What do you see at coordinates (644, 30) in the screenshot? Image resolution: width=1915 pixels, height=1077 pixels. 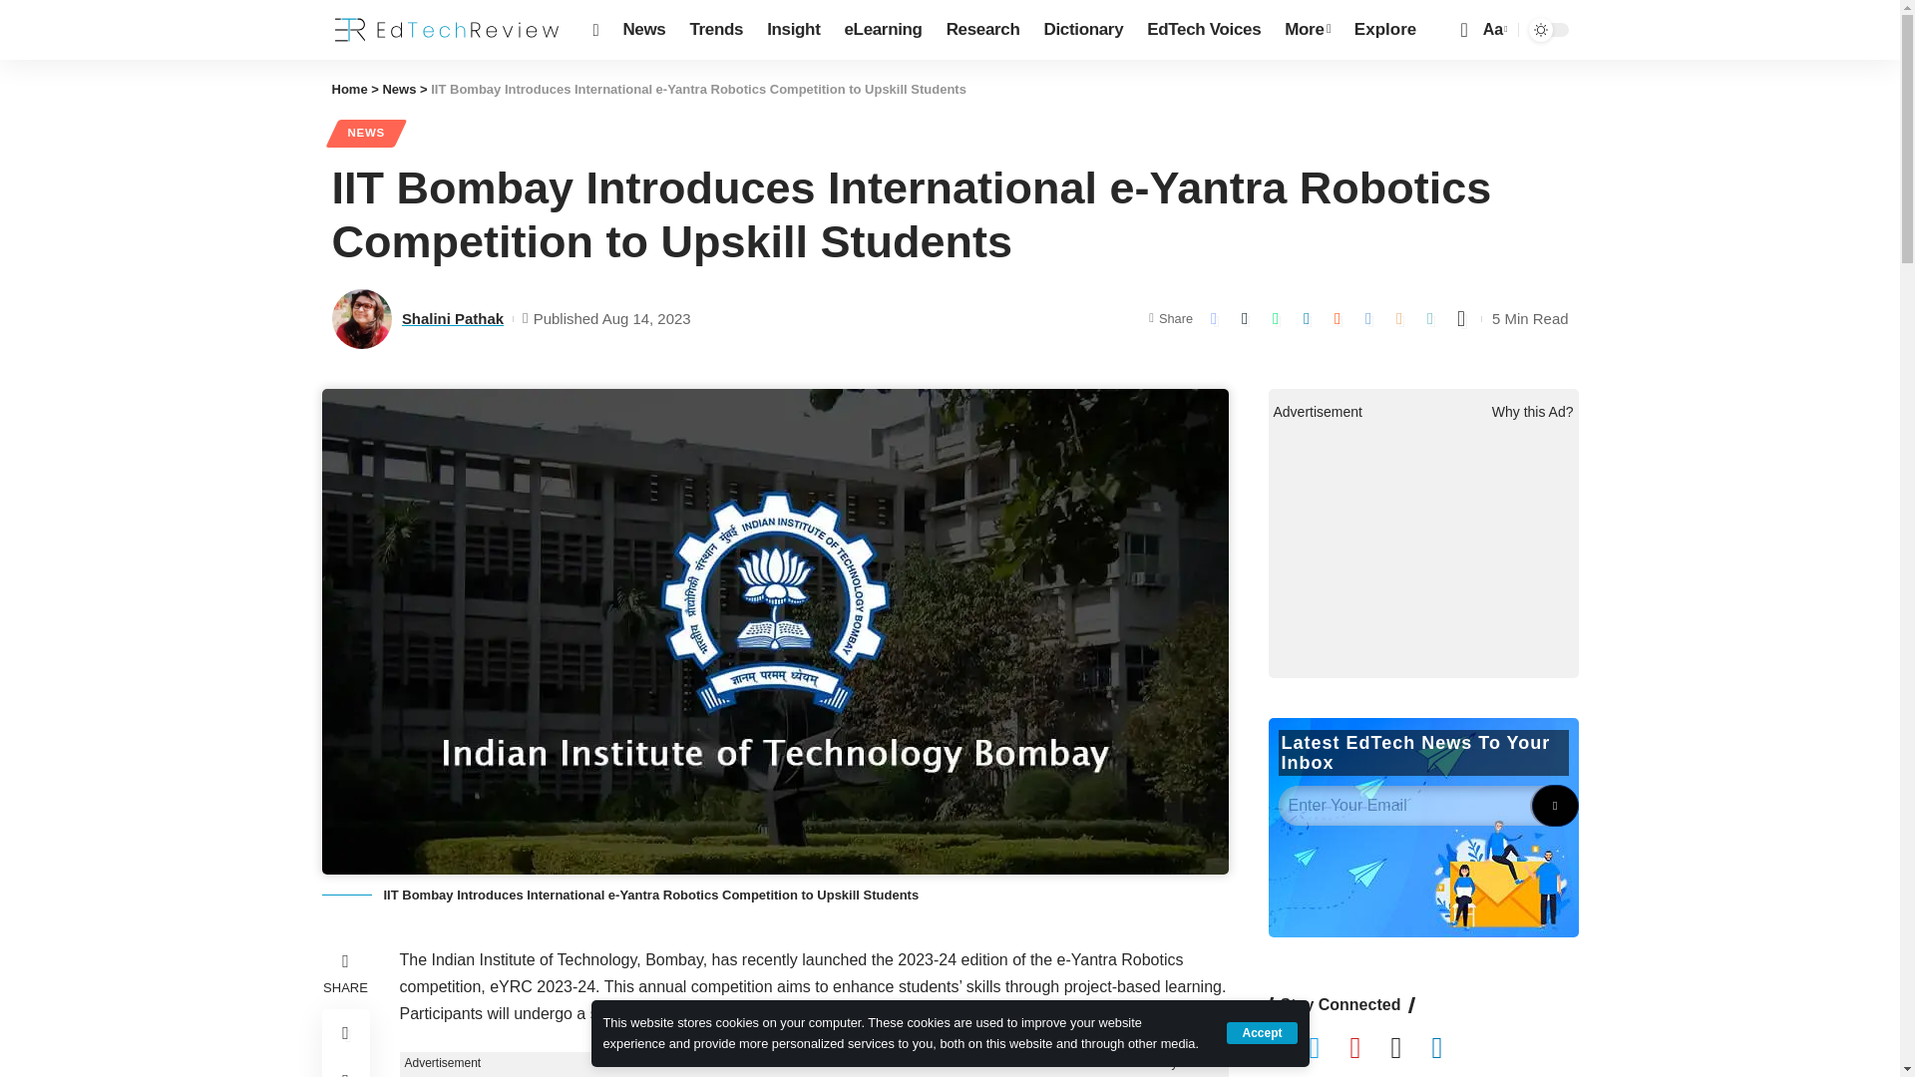 I see `News` at bounding box center [644, 30].